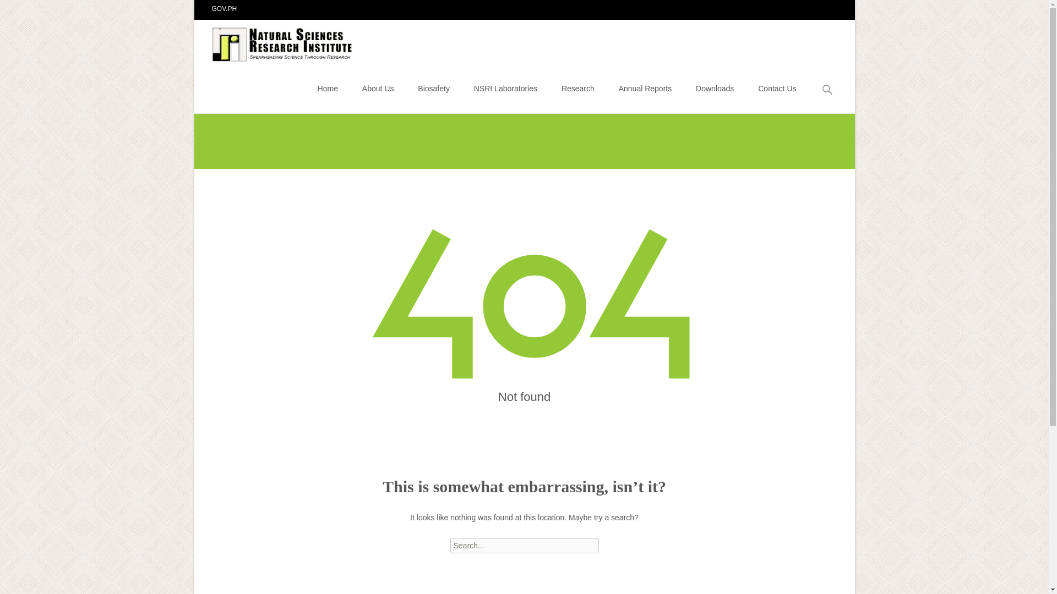  Describe the element at coordinates (25, 10) in the screenshot. I see `Search` at that location.